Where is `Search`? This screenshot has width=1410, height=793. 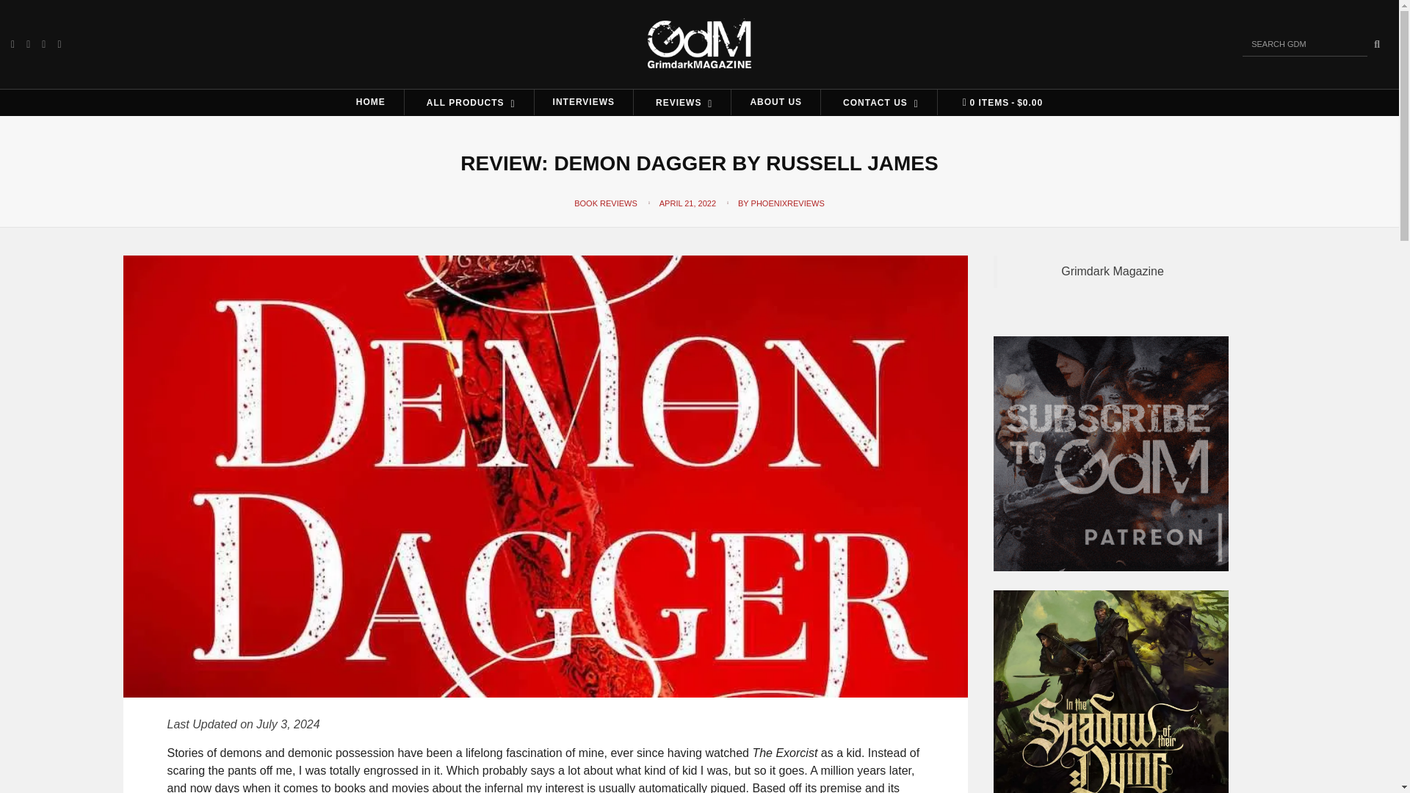
Search is located at coordinates (1376, 44).